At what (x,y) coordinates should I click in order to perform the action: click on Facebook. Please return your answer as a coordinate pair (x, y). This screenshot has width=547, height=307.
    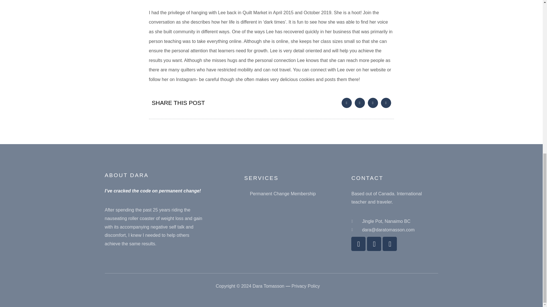
    Looking at the image, I should click on (358, 244).